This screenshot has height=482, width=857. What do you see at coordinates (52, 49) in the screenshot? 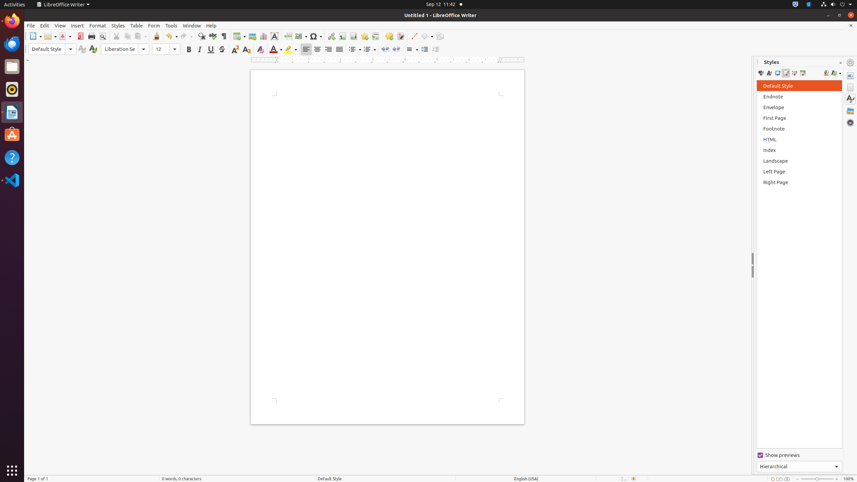
I see `Paragraph Style` at bounding box center [52, 49].